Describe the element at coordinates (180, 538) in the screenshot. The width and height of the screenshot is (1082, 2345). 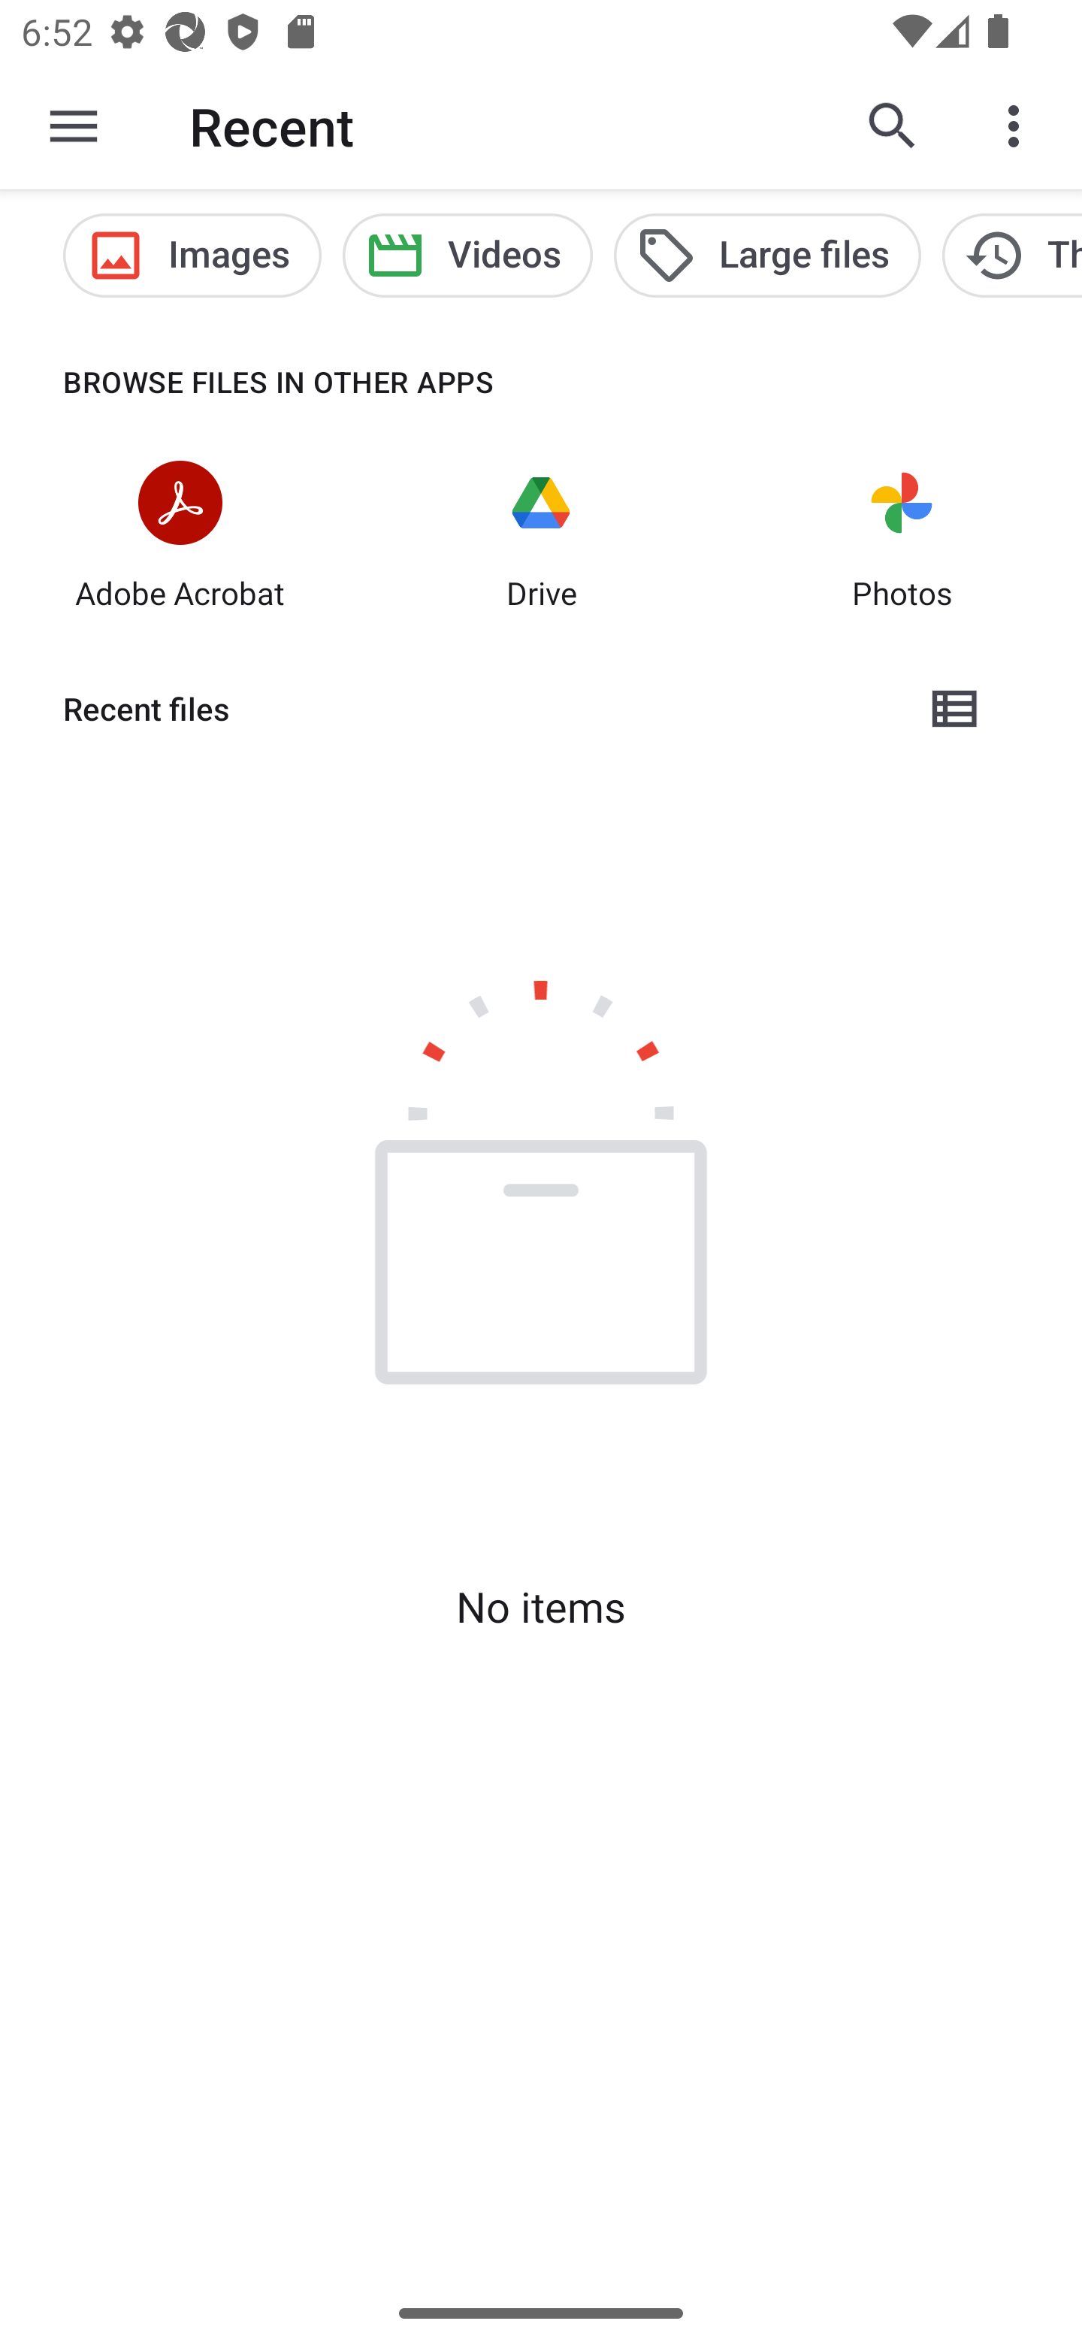
I see `Adobe Acrobat` at that location.